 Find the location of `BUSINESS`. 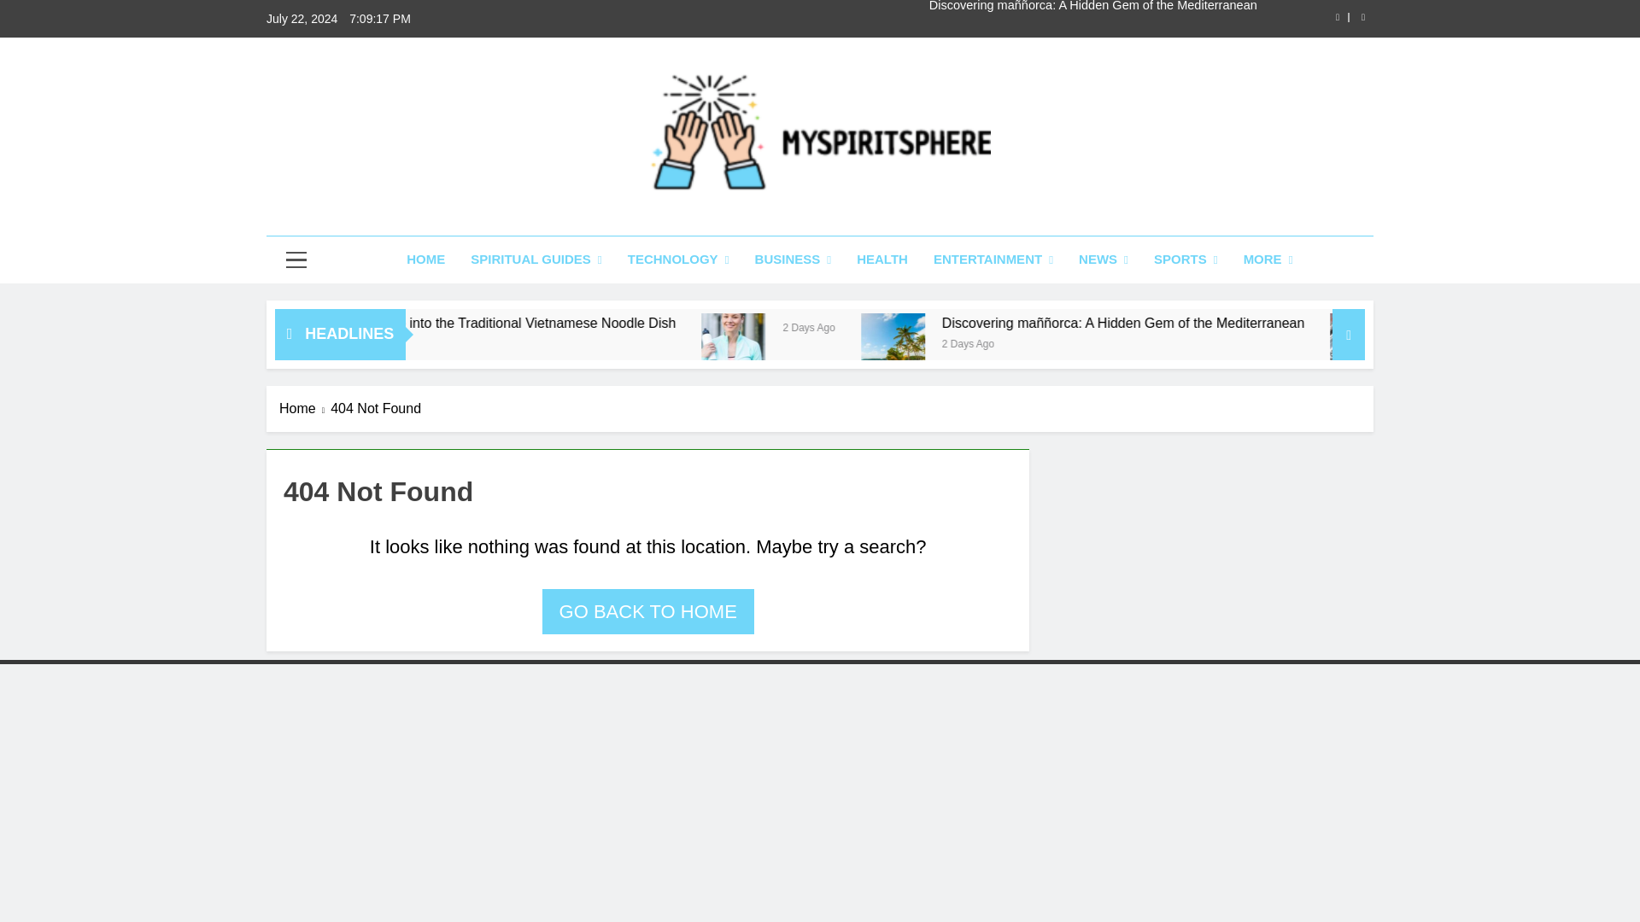

BUSINESS is located at coordinates (793, 260).